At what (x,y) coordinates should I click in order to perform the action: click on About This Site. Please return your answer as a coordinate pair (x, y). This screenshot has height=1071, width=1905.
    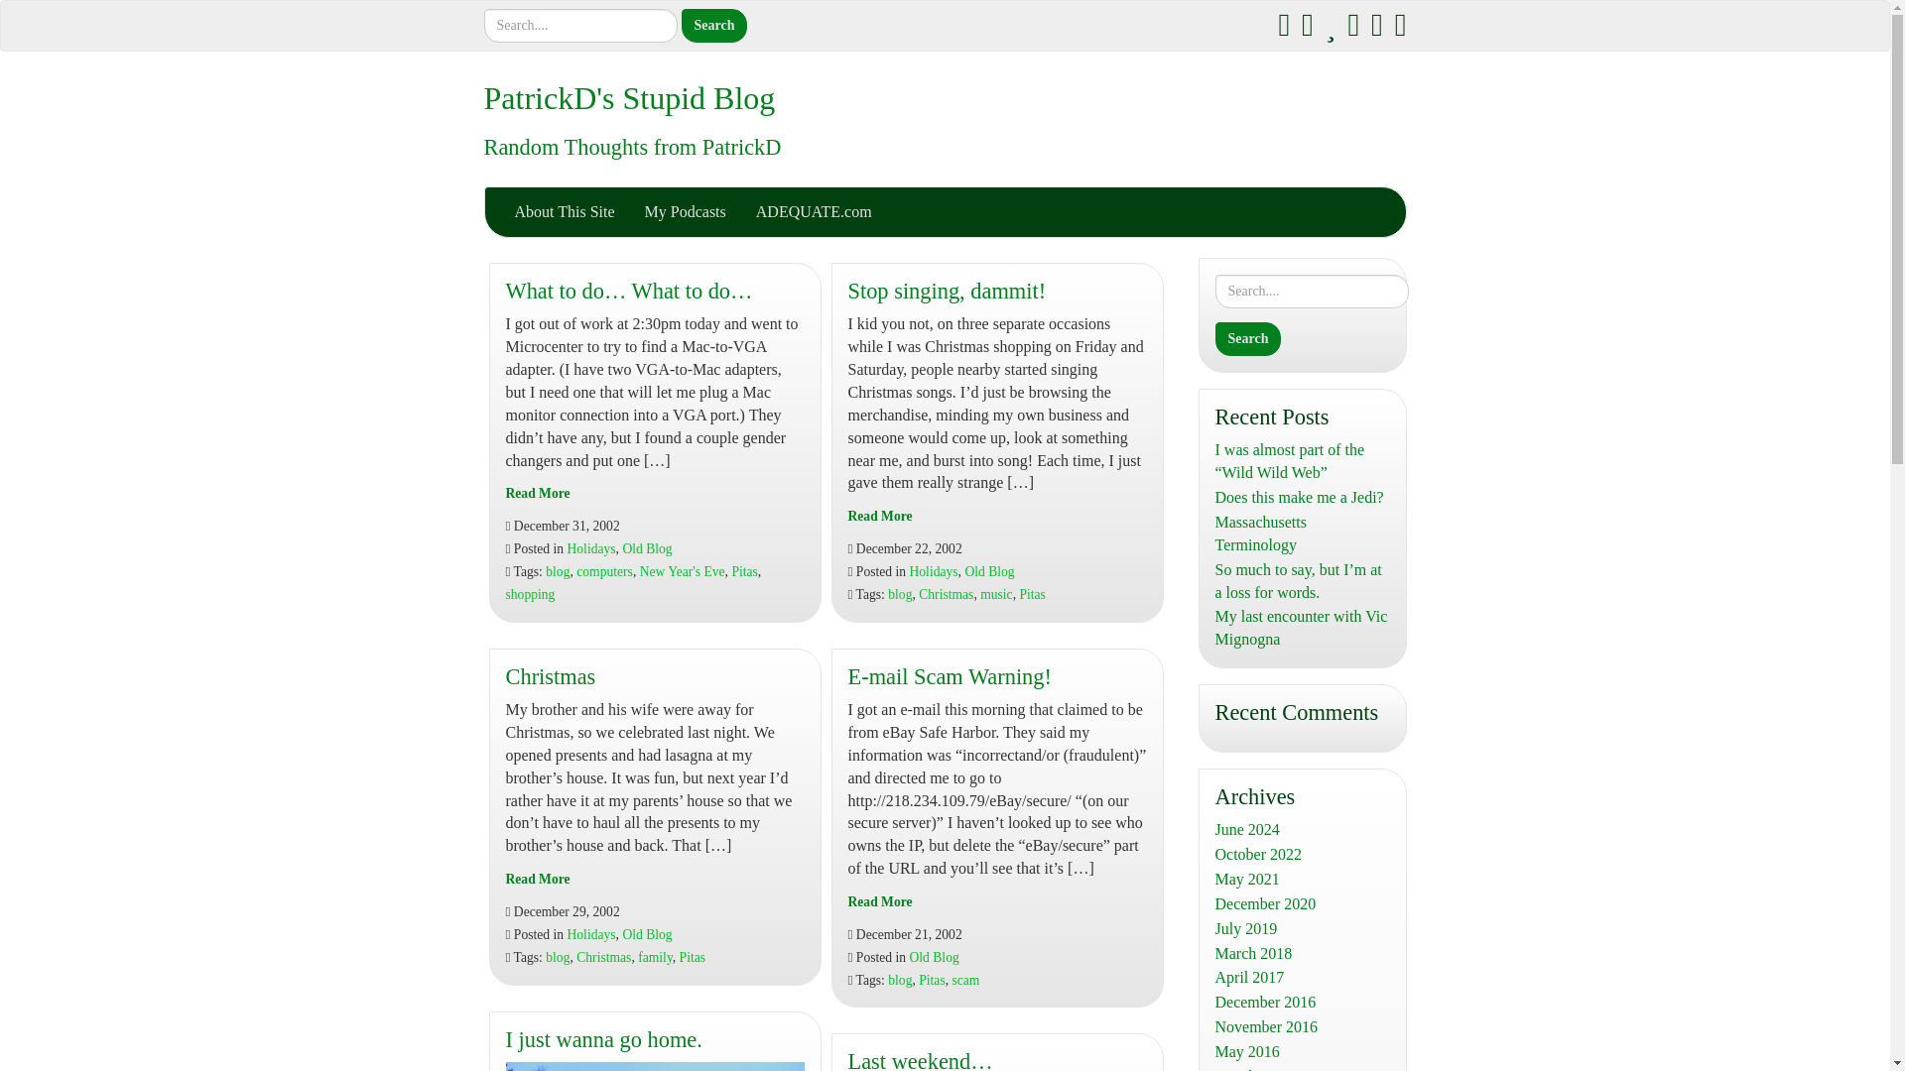
    Looking at the image, I should click on (565, 212).